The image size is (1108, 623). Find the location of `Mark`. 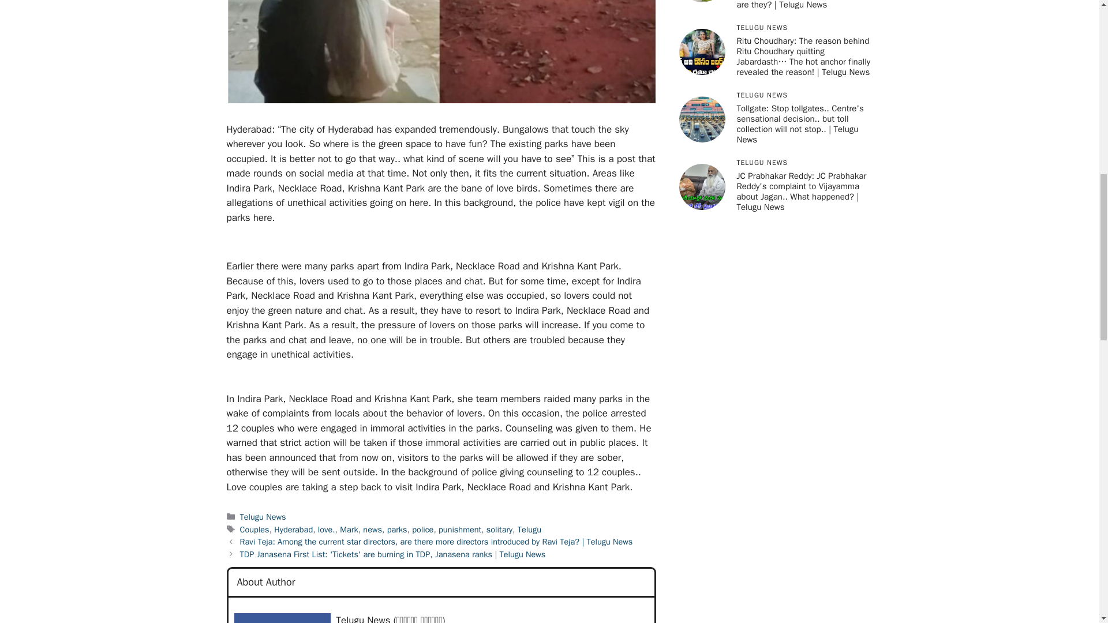

Mark is located at coordinates (349, 530).